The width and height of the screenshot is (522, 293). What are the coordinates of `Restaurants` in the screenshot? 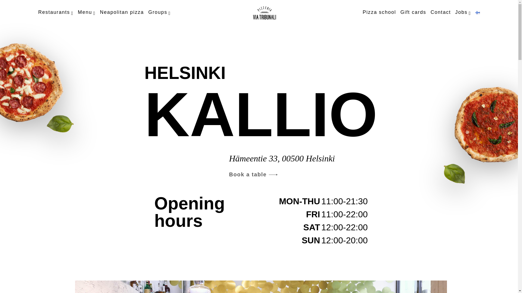 It's located at (56, 13).